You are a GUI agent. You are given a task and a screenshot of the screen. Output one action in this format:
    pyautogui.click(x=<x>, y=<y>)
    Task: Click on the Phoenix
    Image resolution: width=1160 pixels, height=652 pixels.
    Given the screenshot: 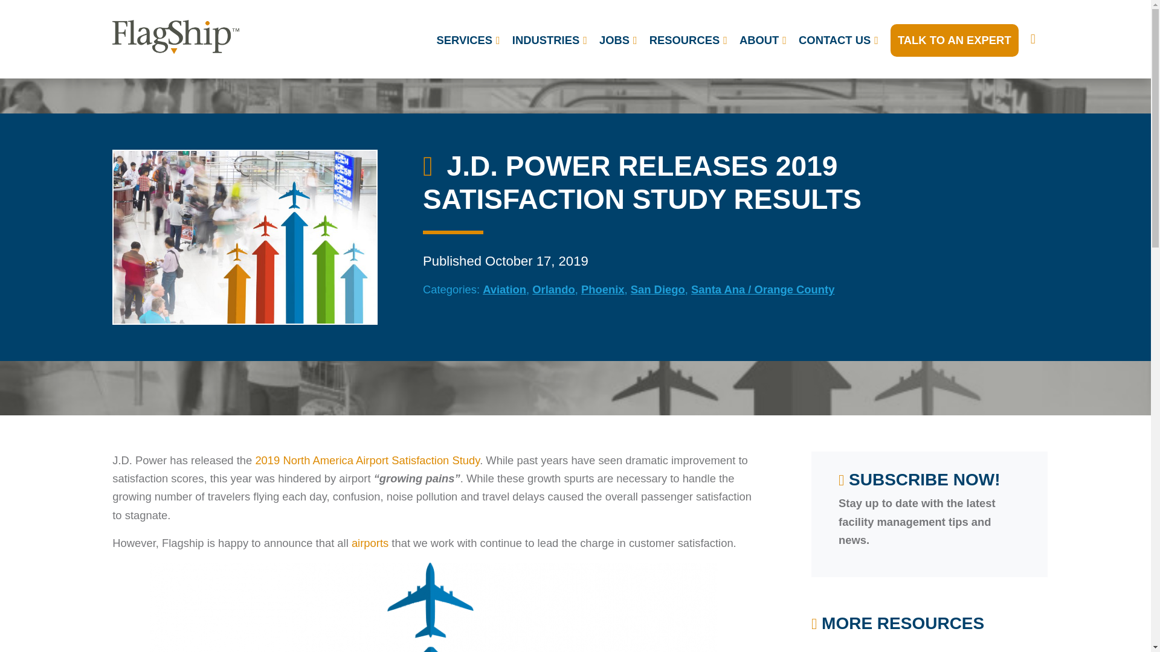 What is the action you would take?
    pyautogui.click(x=603, y=289)
    